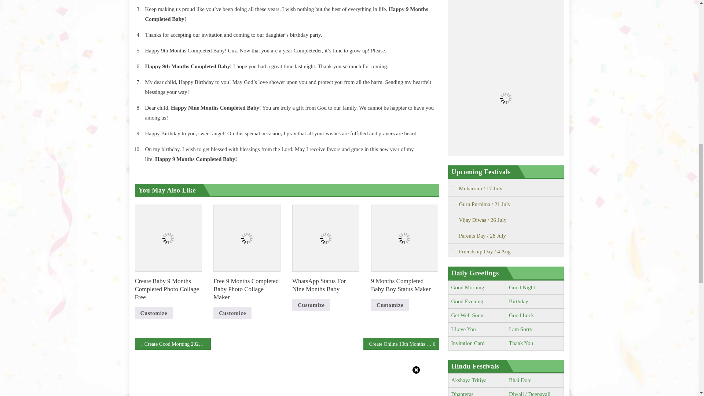  Describe the element at coordinates (520, 380) in the screenshot. I see `Bhai Dooj` at that location.